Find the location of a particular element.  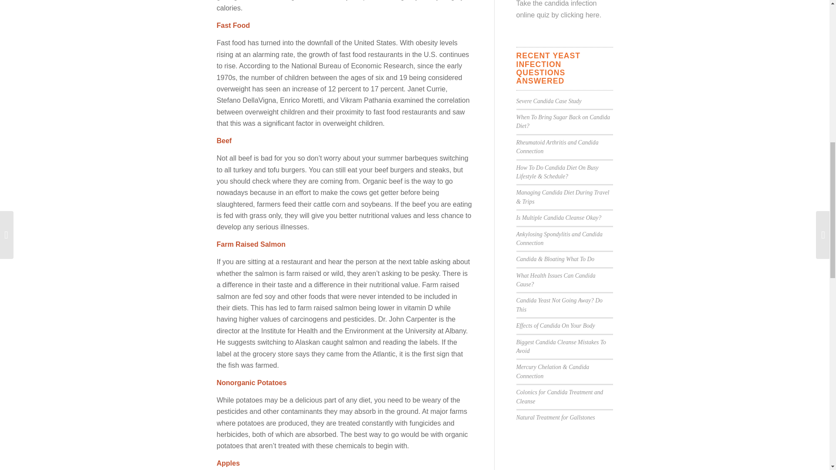

Severe Candida Case Study is located at coordinates (549, 101).